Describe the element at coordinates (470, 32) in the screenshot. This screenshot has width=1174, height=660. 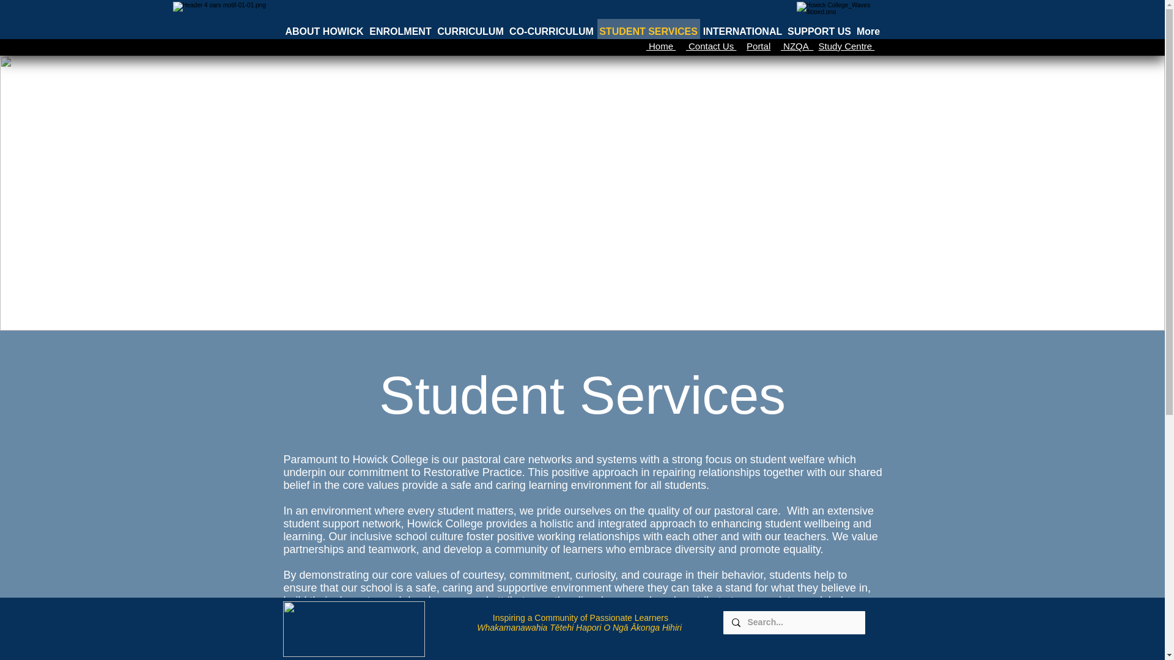
I see `CURRICULUM` at that location.